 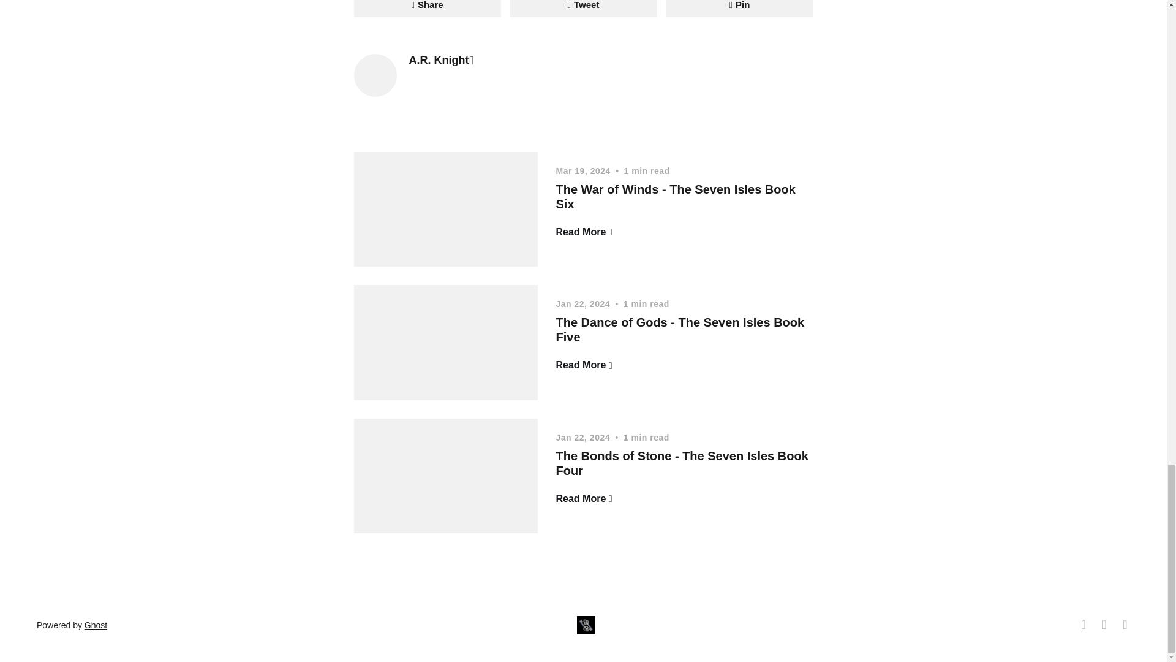 What do you see at coordinates (676, 197) in the screenshot?
I see `The War of Winds - The Seven Isles Book Six` at bounding box center [676, 197].